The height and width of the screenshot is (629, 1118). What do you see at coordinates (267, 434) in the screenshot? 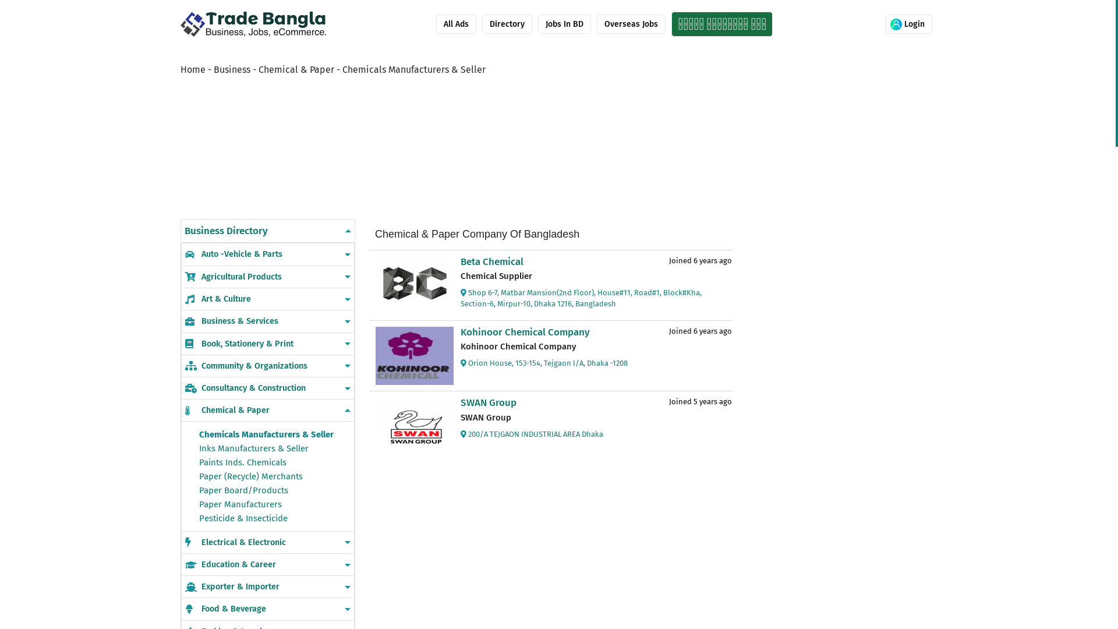
I see `Chemicals Manufacturers & Seller` at bounding box center [267, 434].